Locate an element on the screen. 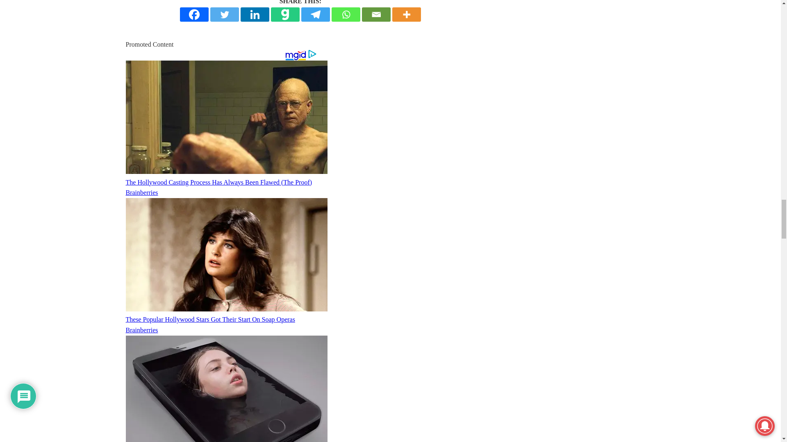  Linkedin is located at coordinates (255, 14).